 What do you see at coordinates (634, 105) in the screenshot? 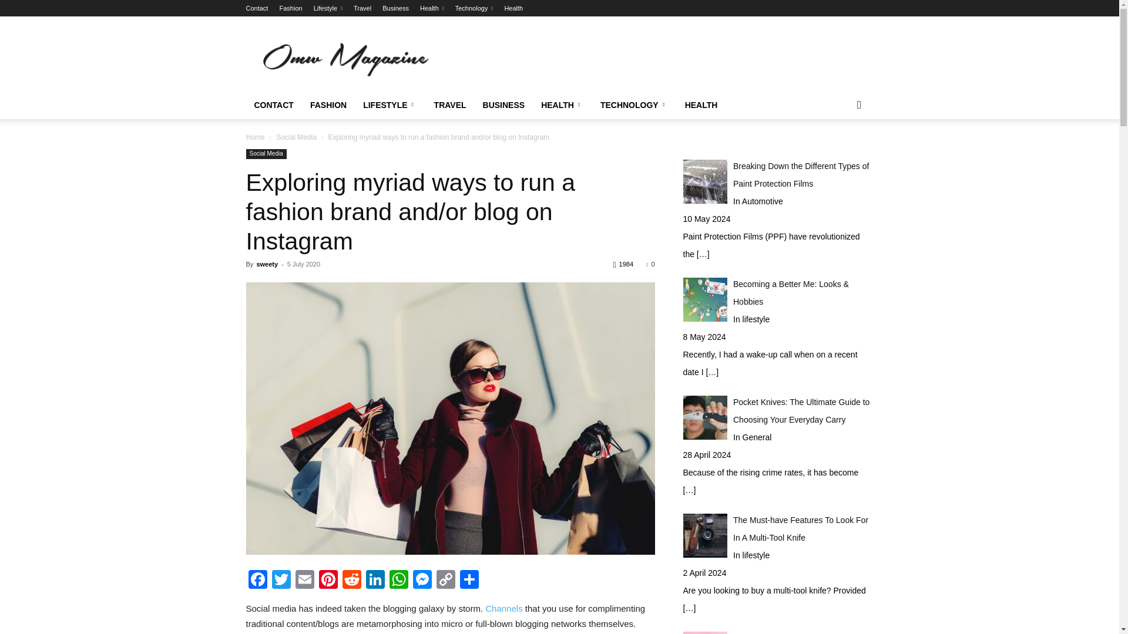
I see `TECHNOLOGY` at bounding box center [634, 105].